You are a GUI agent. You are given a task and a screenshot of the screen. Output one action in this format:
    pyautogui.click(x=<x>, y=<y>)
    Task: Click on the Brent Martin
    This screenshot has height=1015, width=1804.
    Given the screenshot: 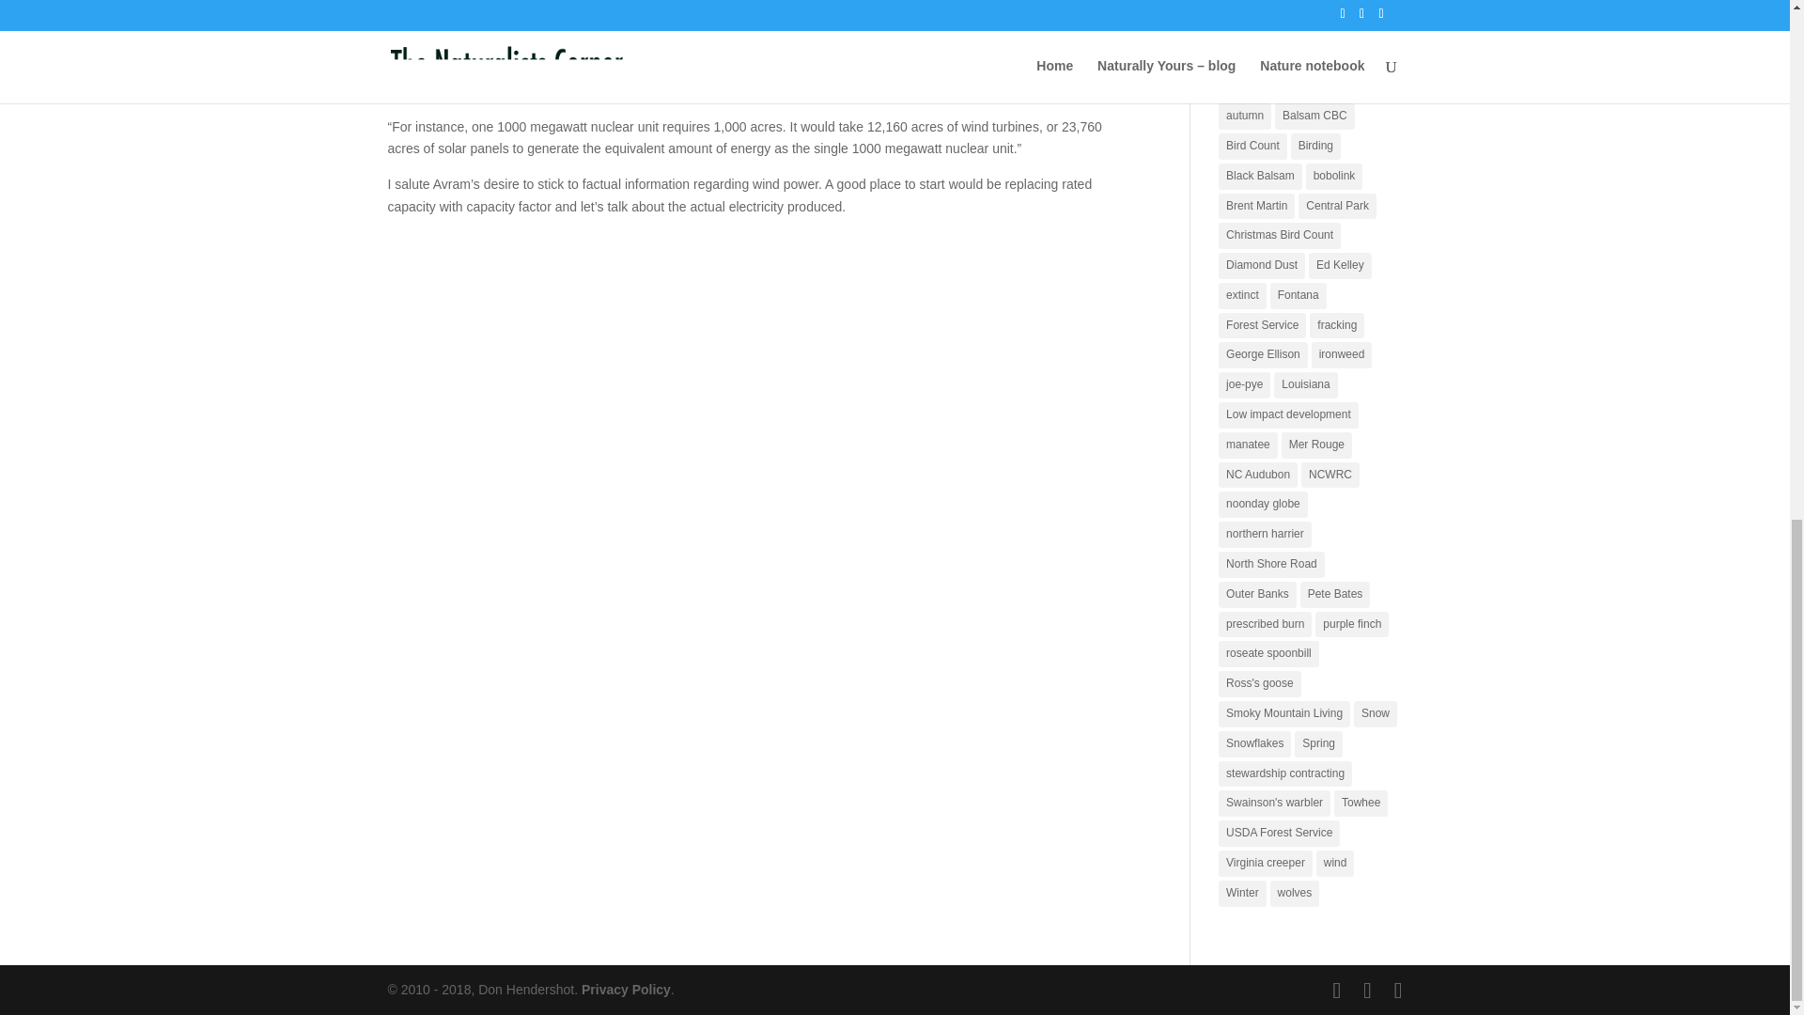 What is the action you would take?
    pyautogui.click(x=1257, y=206)
    